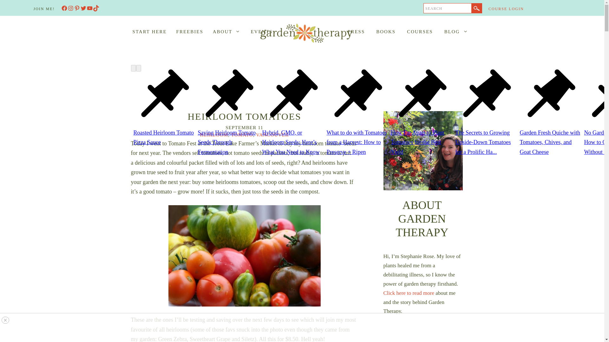 The width and height of the screenshot is (609, 342). I want to click on BOOKS, so click(386, 32).